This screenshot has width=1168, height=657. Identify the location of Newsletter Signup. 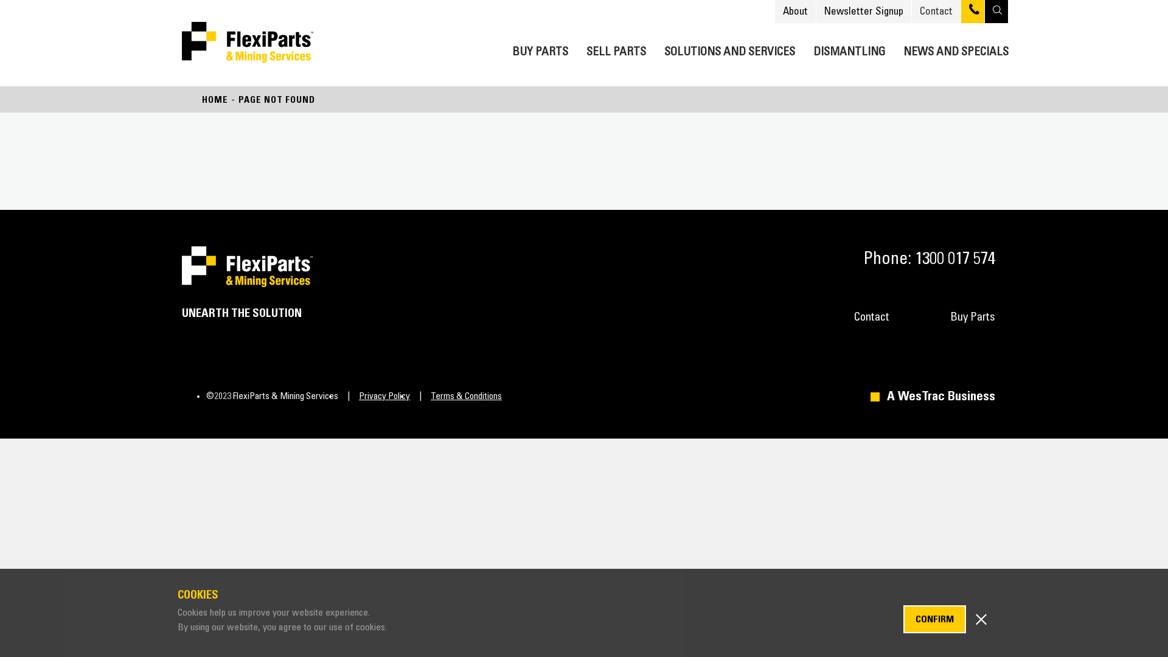
(864, 11).